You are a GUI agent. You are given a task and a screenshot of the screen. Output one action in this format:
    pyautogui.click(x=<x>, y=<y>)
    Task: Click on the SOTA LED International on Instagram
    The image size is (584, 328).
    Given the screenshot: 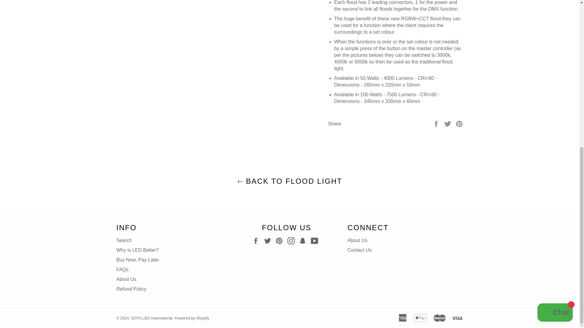 What is the action you would take?
    pyautogui.click(x=293, y=241)
    